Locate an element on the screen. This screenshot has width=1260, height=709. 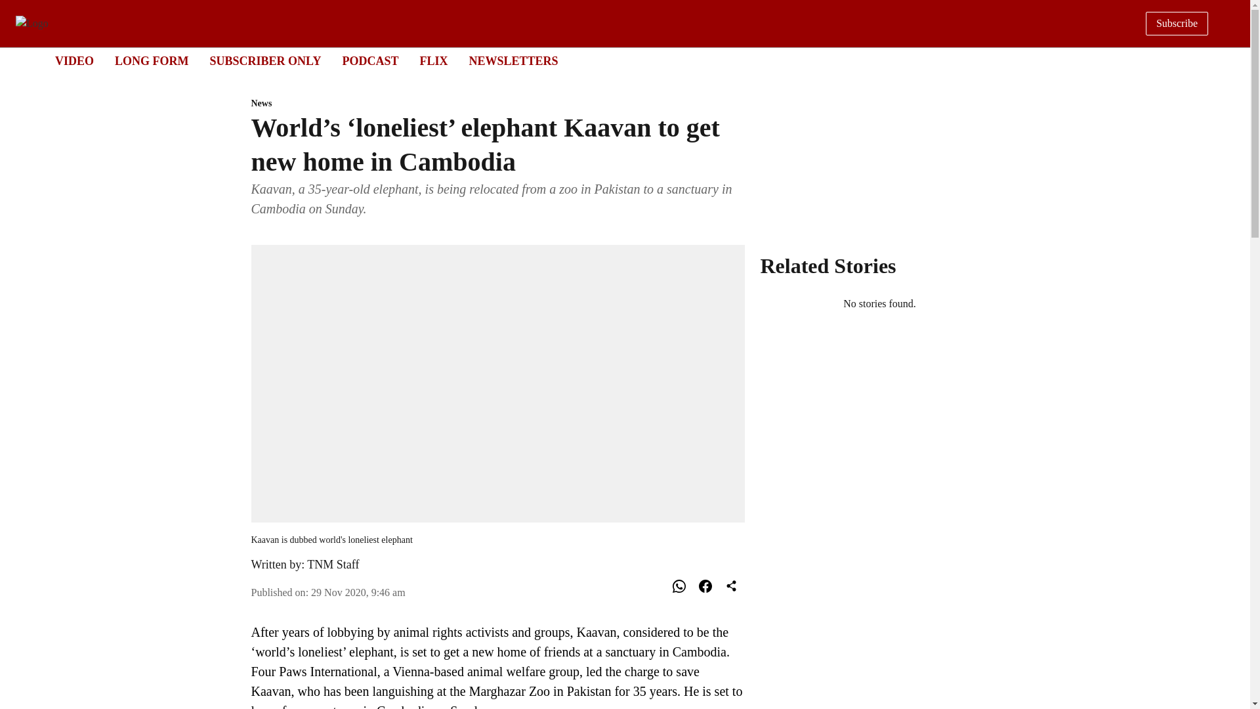
LONG FORM is located at coordinates (74, 60).